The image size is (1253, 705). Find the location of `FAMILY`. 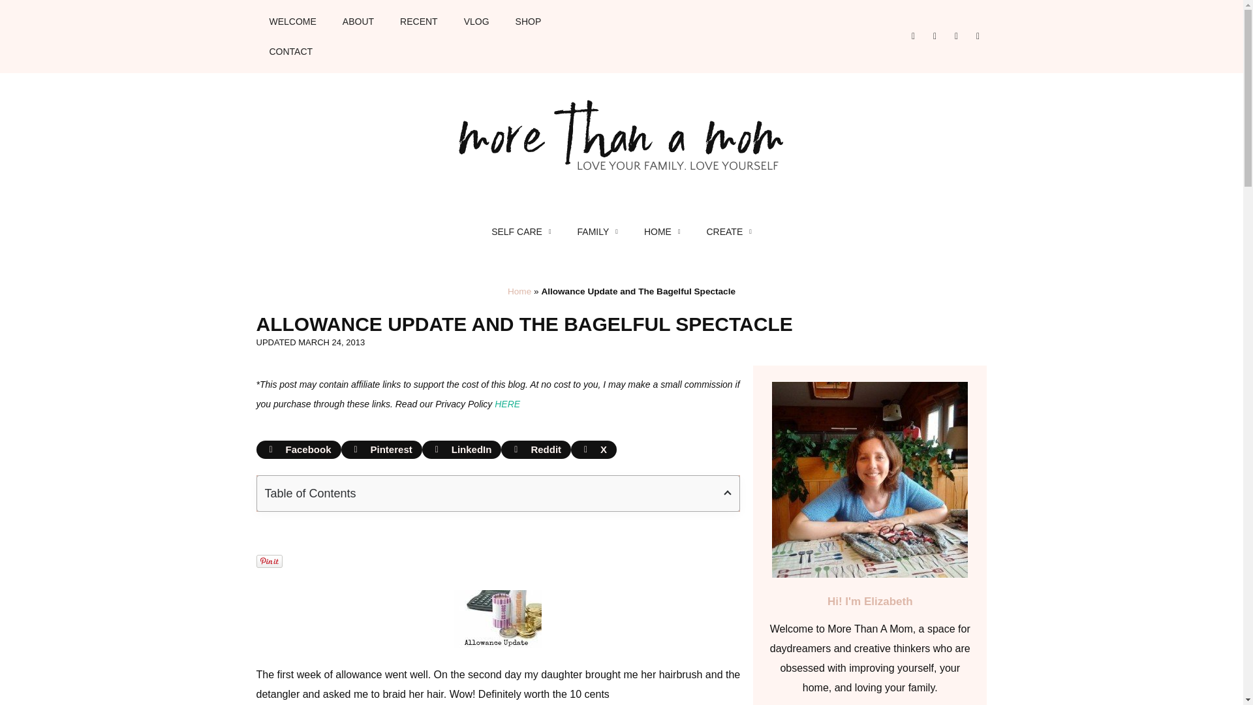

FAMILY is located at coordinates (598, 231).